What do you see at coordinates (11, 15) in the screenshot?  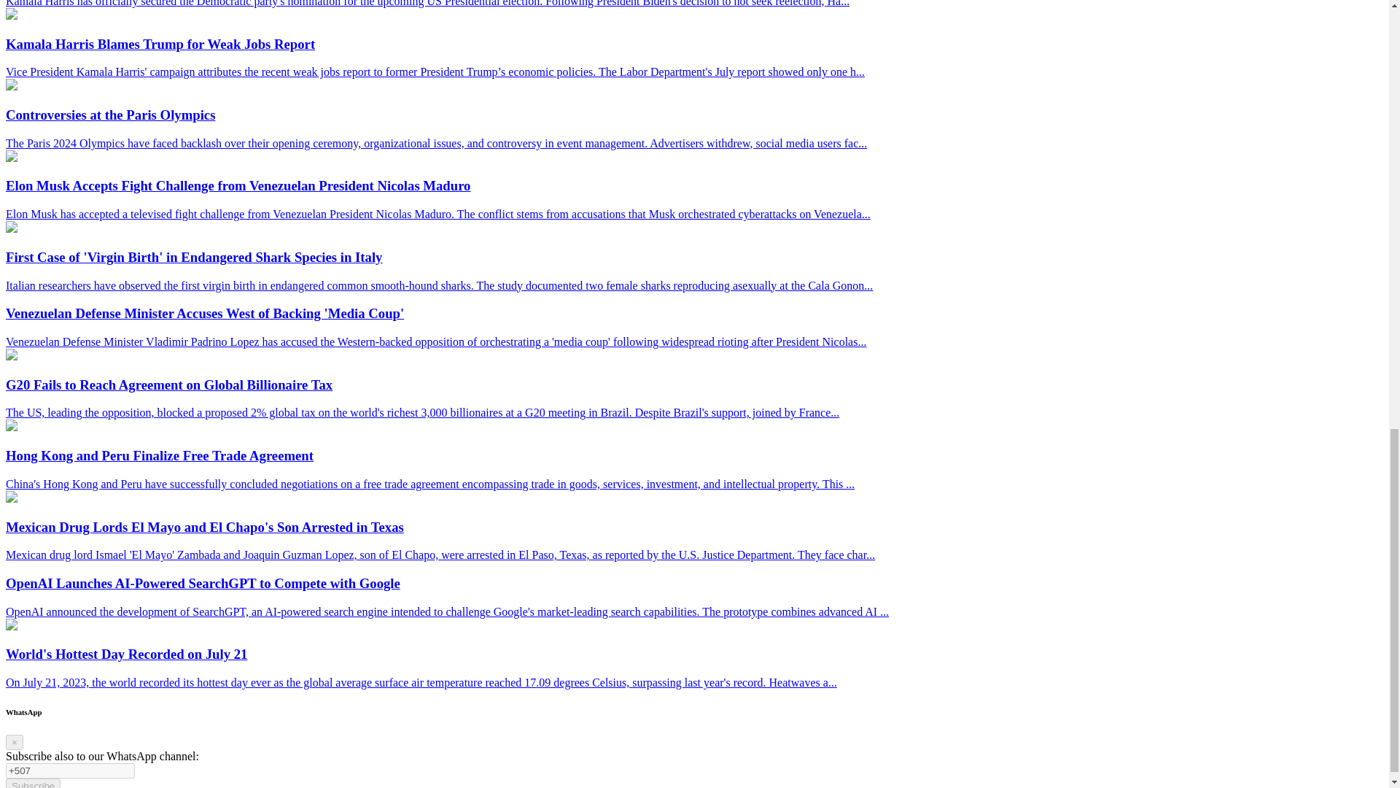 I see `Kamala Harris Blames Trump for Weak Jobs Report` at bounding box center [11, 15].